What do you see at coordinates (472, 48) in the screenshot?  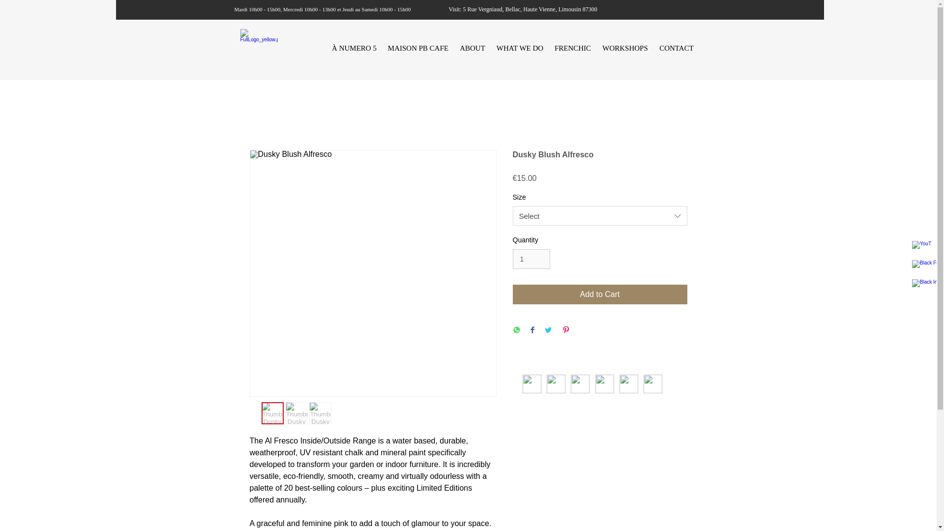 I see `ABOUT` at bounding box center [472, 48].